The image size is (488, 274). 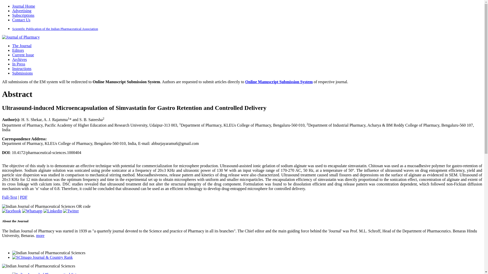 What do you see at coordinates (22, 73) in the screenshot?
I see `Online Submission` at bounding box center [22, 73].